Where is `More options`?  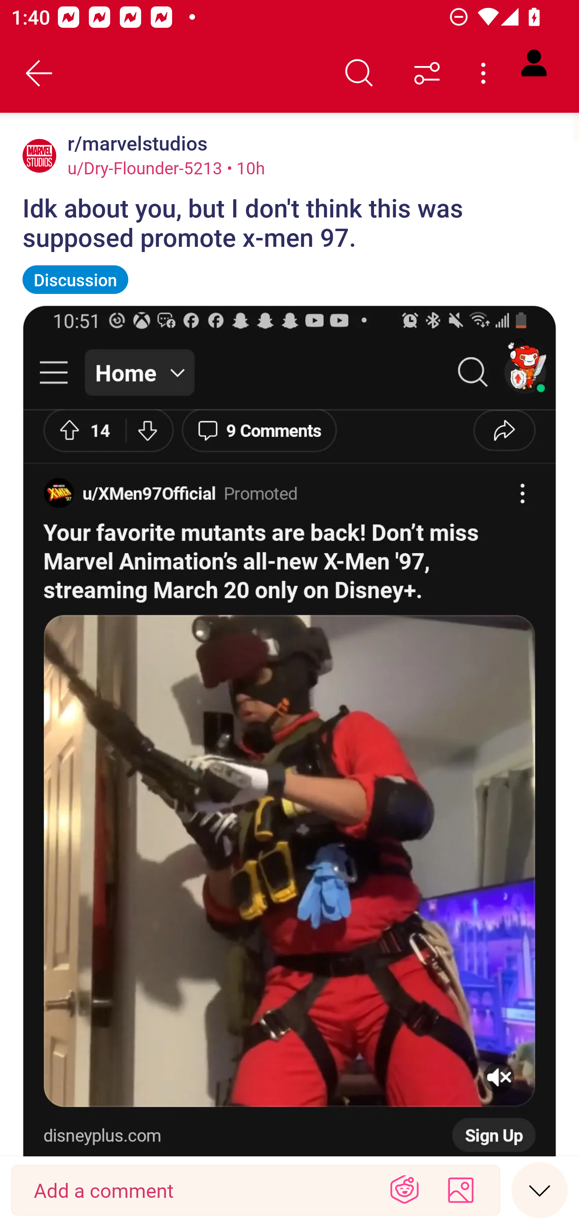
More options is located at coordinates (486, 73).